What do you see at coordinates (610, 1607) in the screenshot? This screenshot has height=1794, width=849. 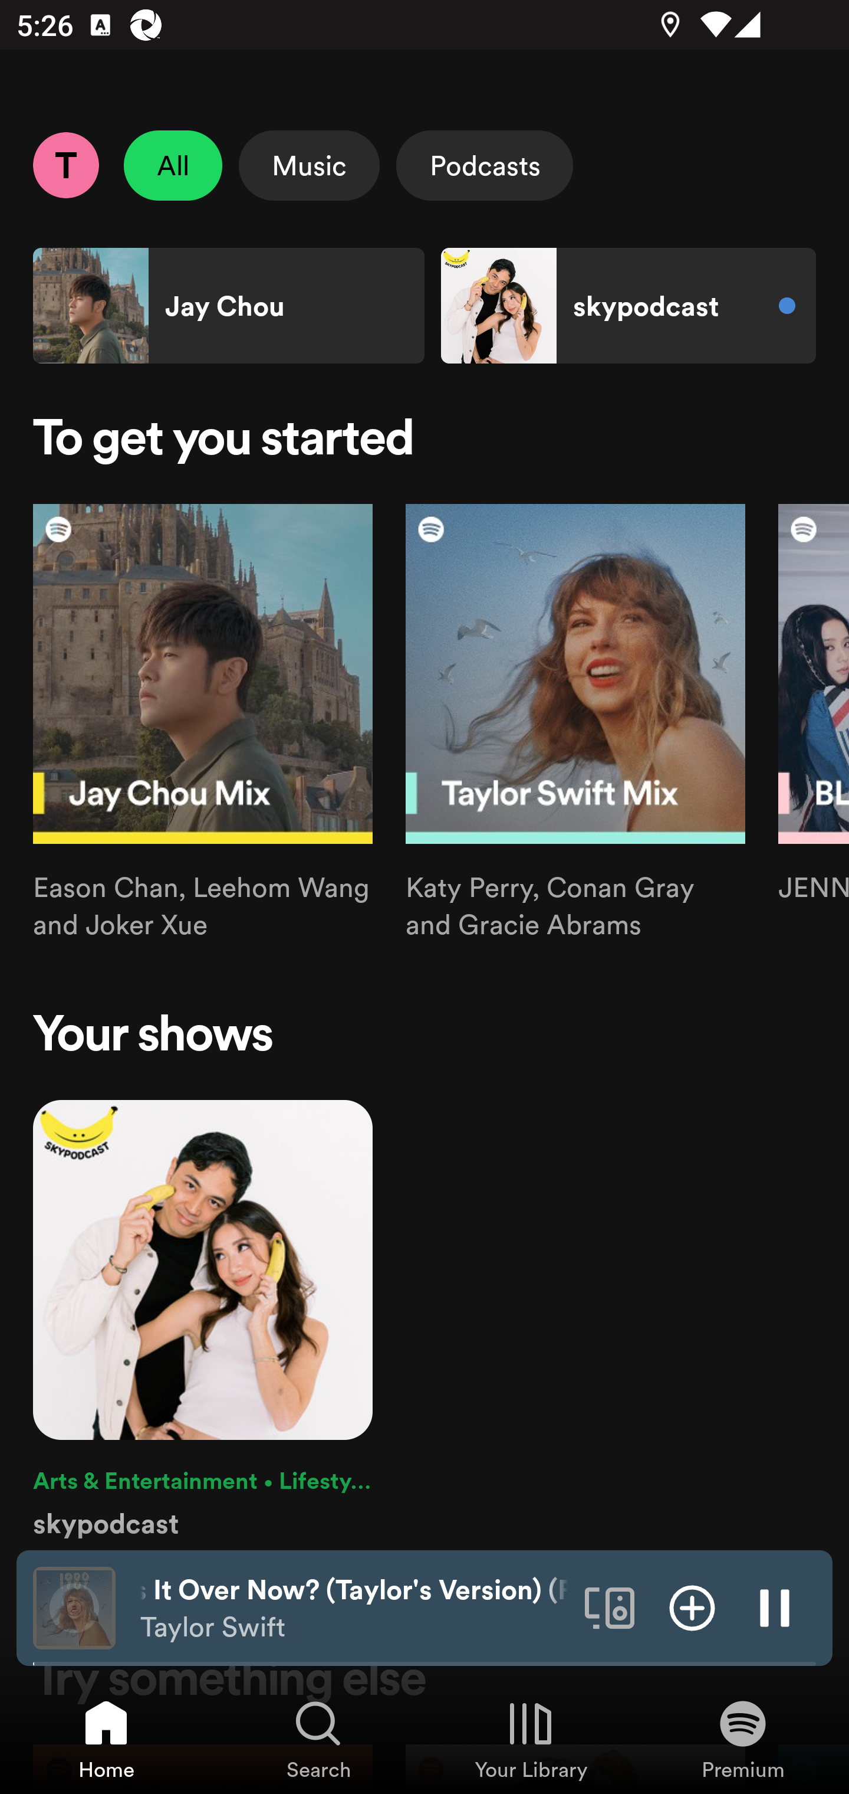 I see `Connect to a device. Opens the devices menu` at bounding box center [610, 1607].